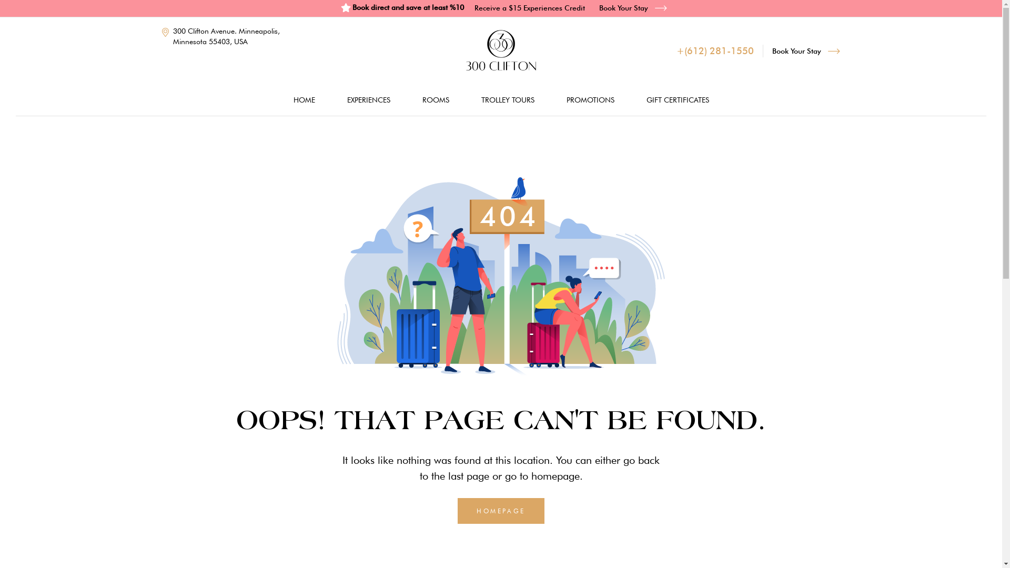 Image resolution: width=1010 pixels, height=568 pixels. What do you see at coordinates (501, 511) in the screenshot?
I see `HOMEPAGE` at bounding box center [501, 511].